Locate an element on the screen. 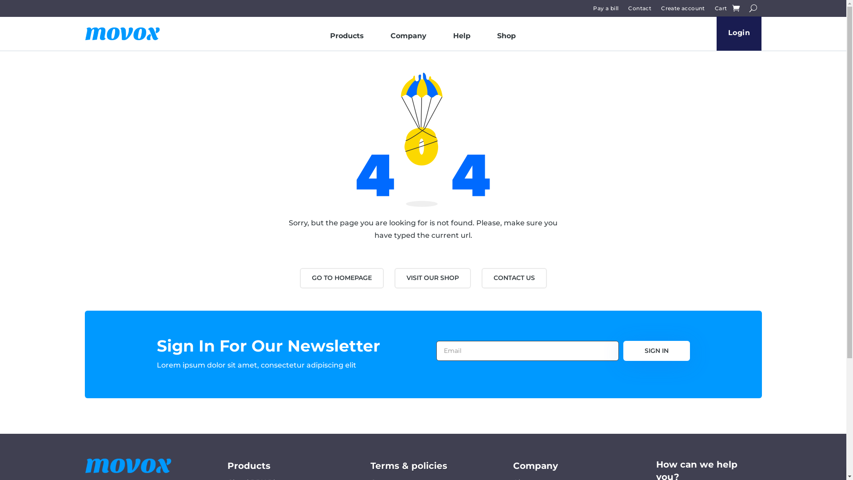 The width and height of the screenshot is (853, 480). Create account is located at coordinates (683, 10).